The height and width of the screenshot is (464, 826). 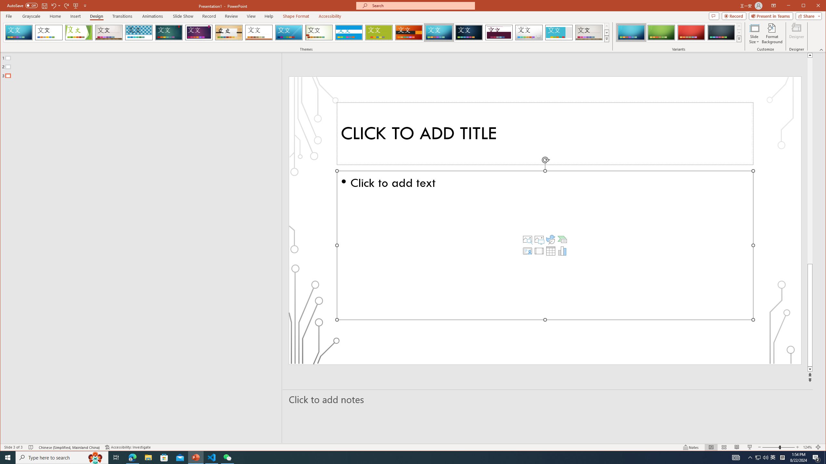 What do you see at coordinates (31, 16) in the screenshot?
I see `Grayscale` at bounding box center [31, 16].